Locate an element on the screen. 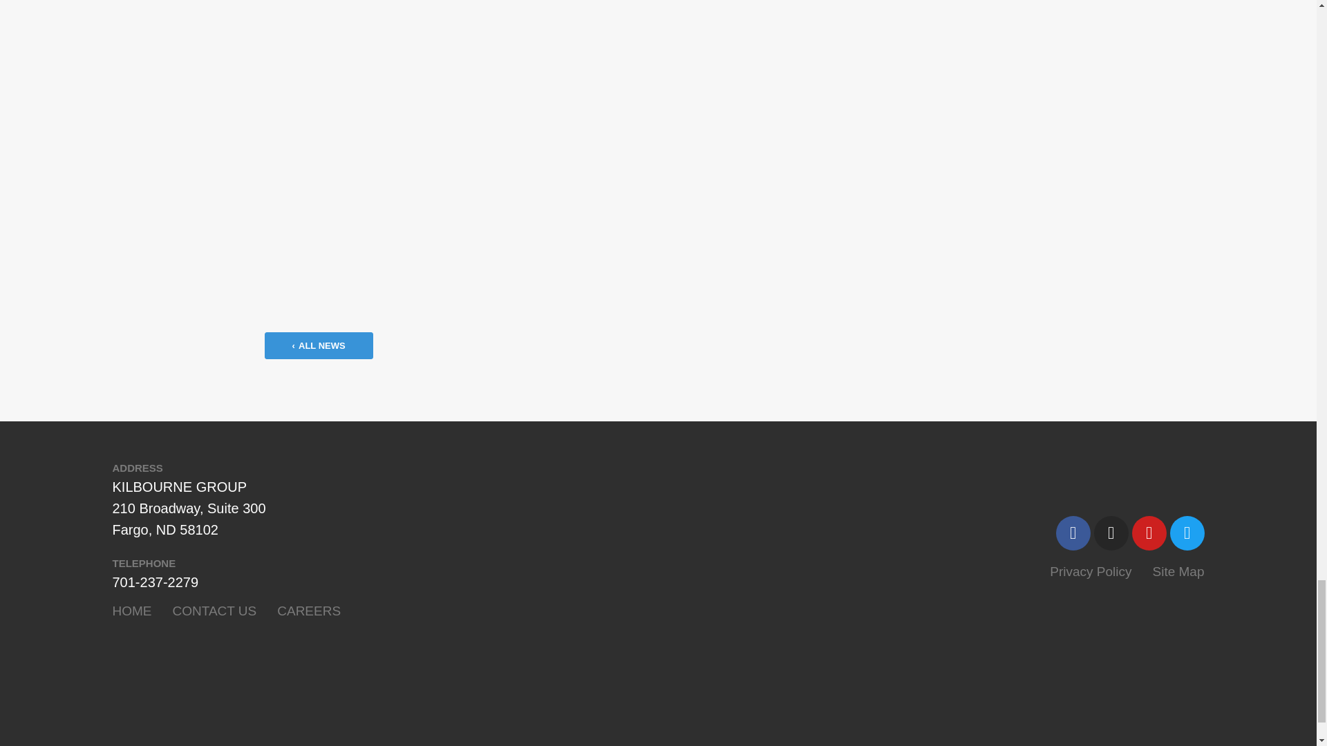  HOME is located at coordinates (131, 611).